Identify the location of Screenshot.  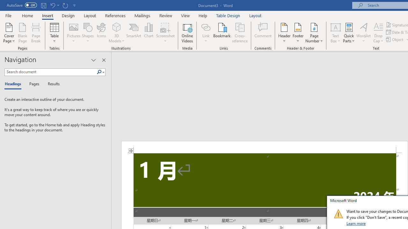
(165, 32).